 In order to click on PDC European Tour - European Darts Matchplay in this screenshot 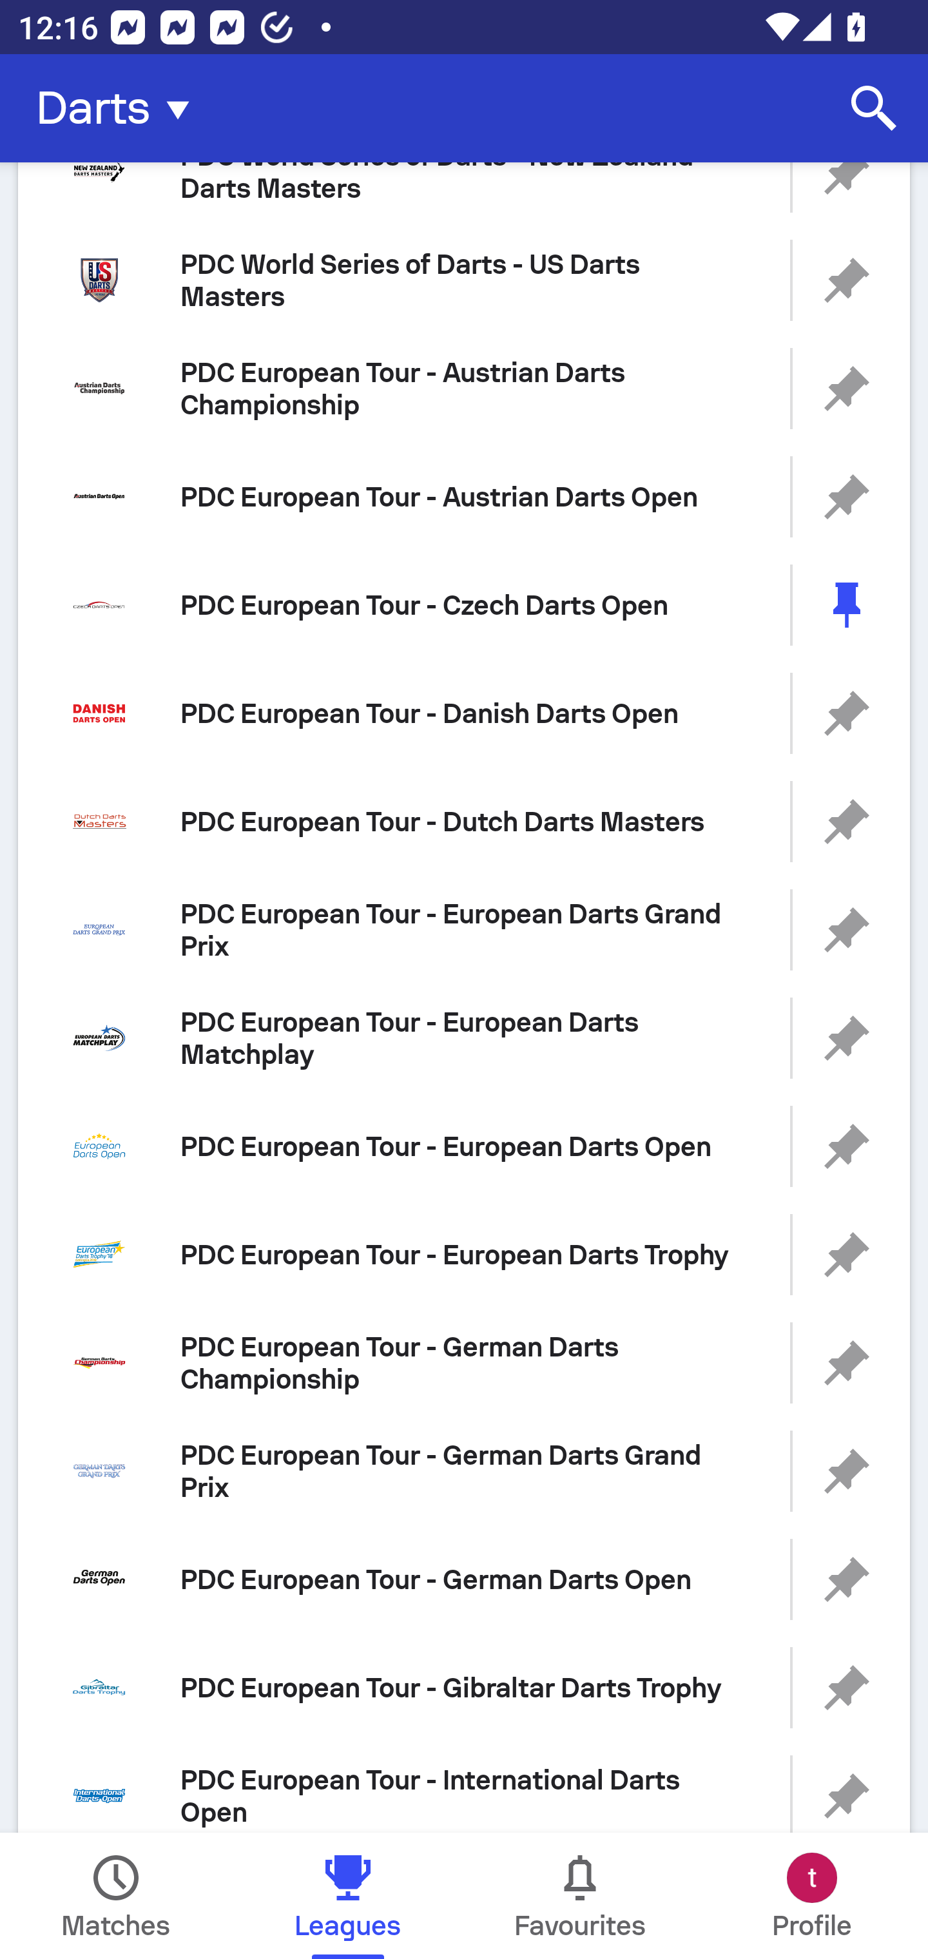, I will do `click(464, 1038)`.